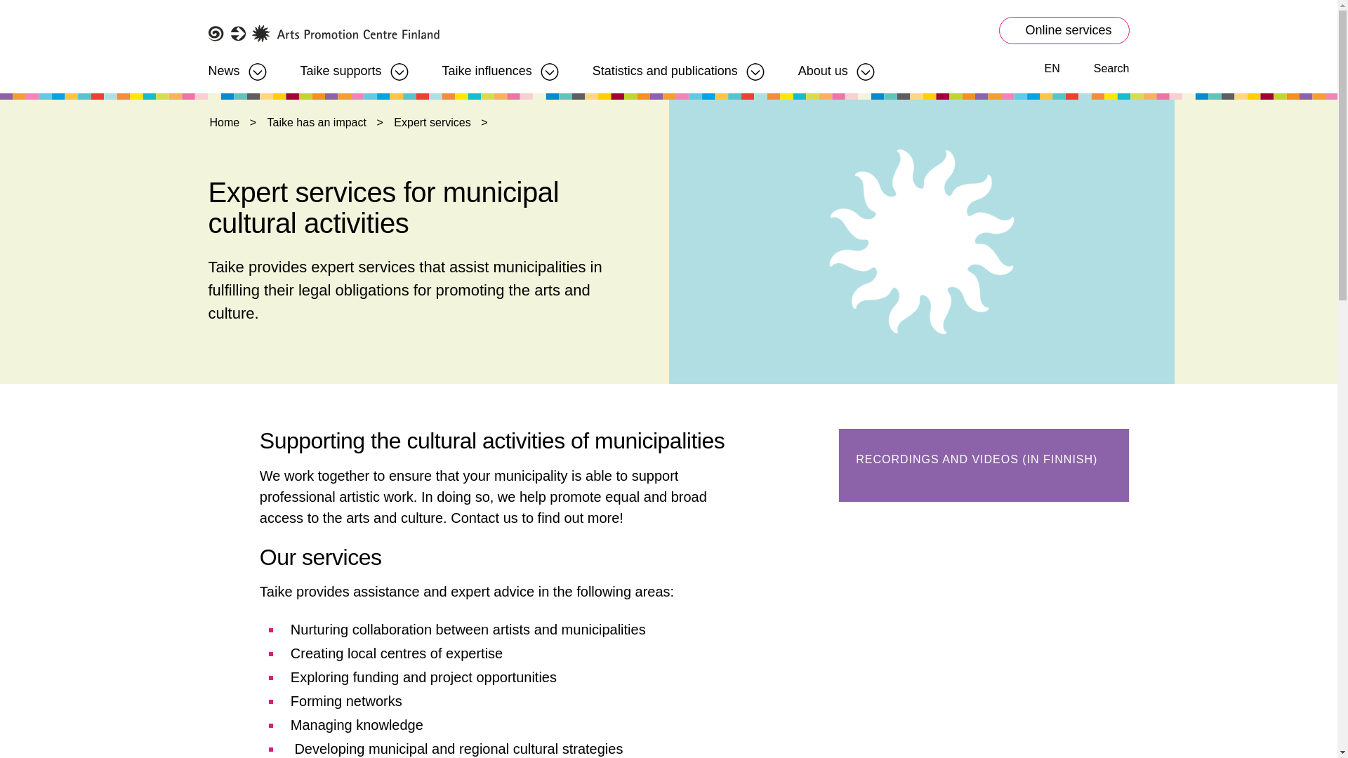 Image resolution: width=1348 pixels, height=758 pixels. Describe the element at coordinates (323, 34) in the screenshot. I see `Taike` at that location.